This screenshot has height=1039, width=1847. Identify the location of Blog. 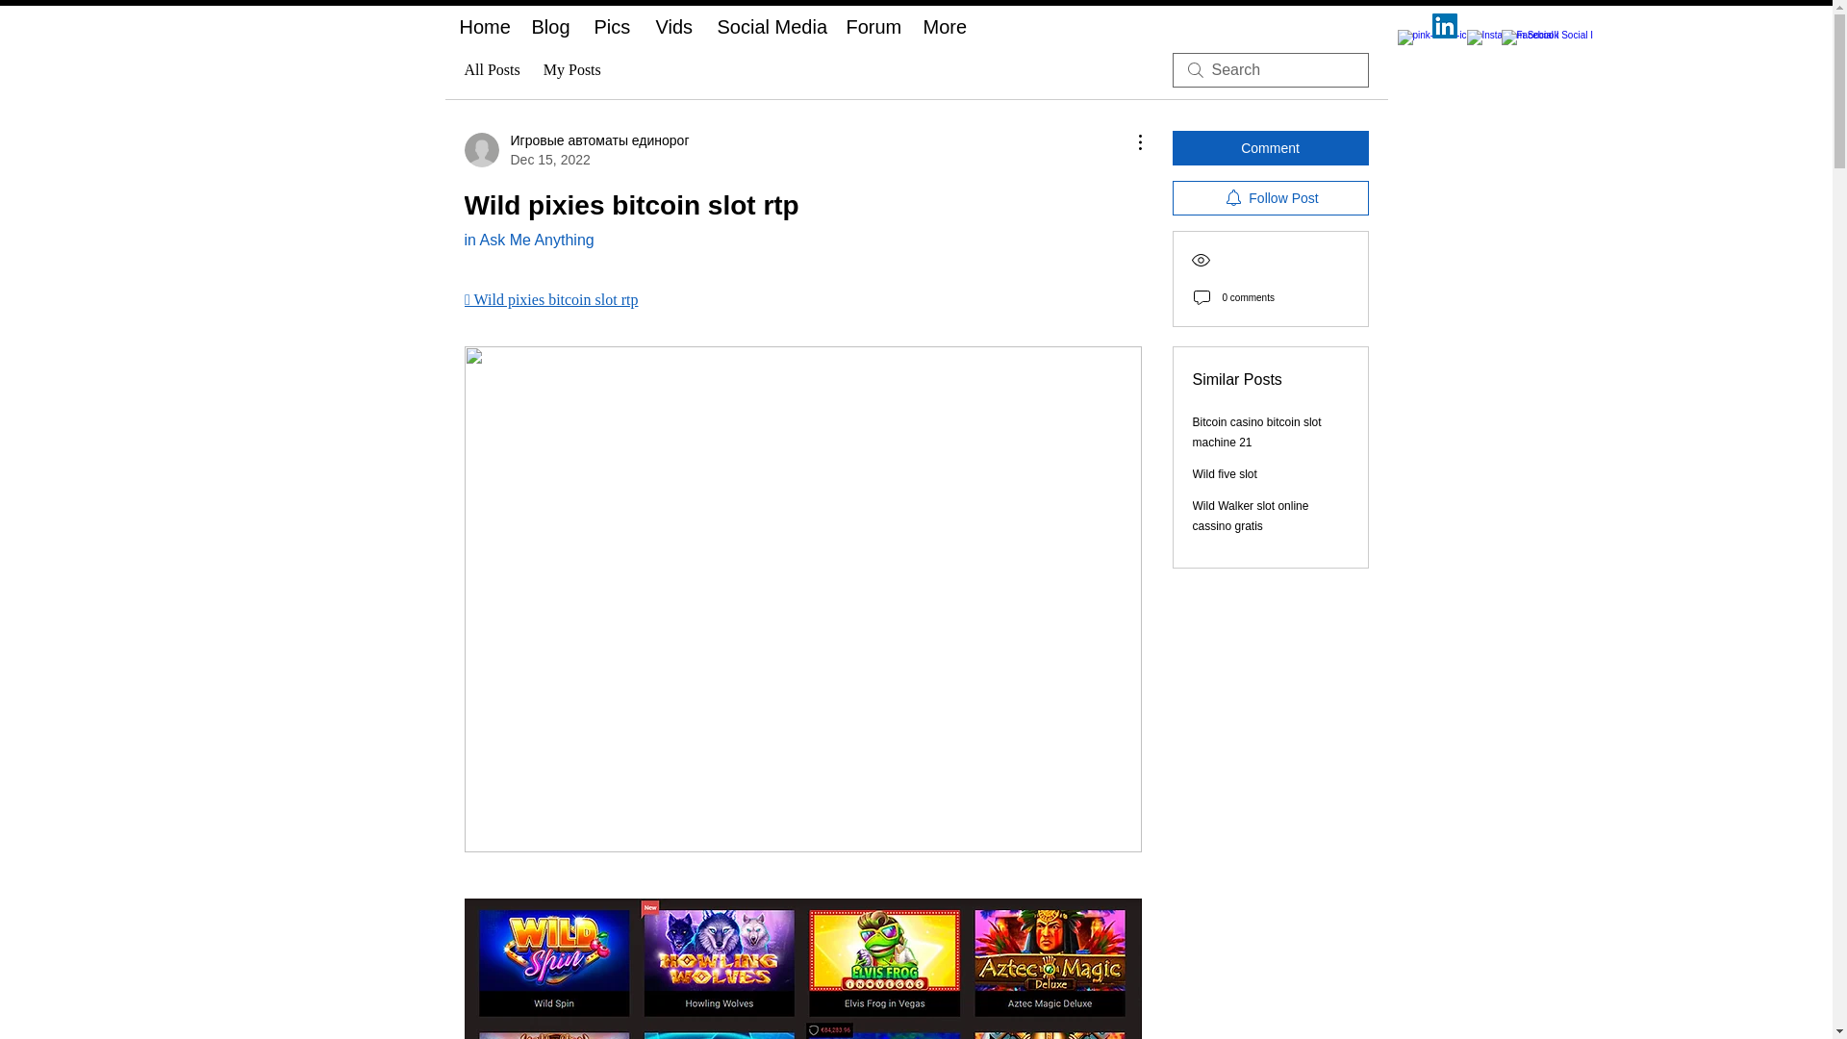
(548, 22).